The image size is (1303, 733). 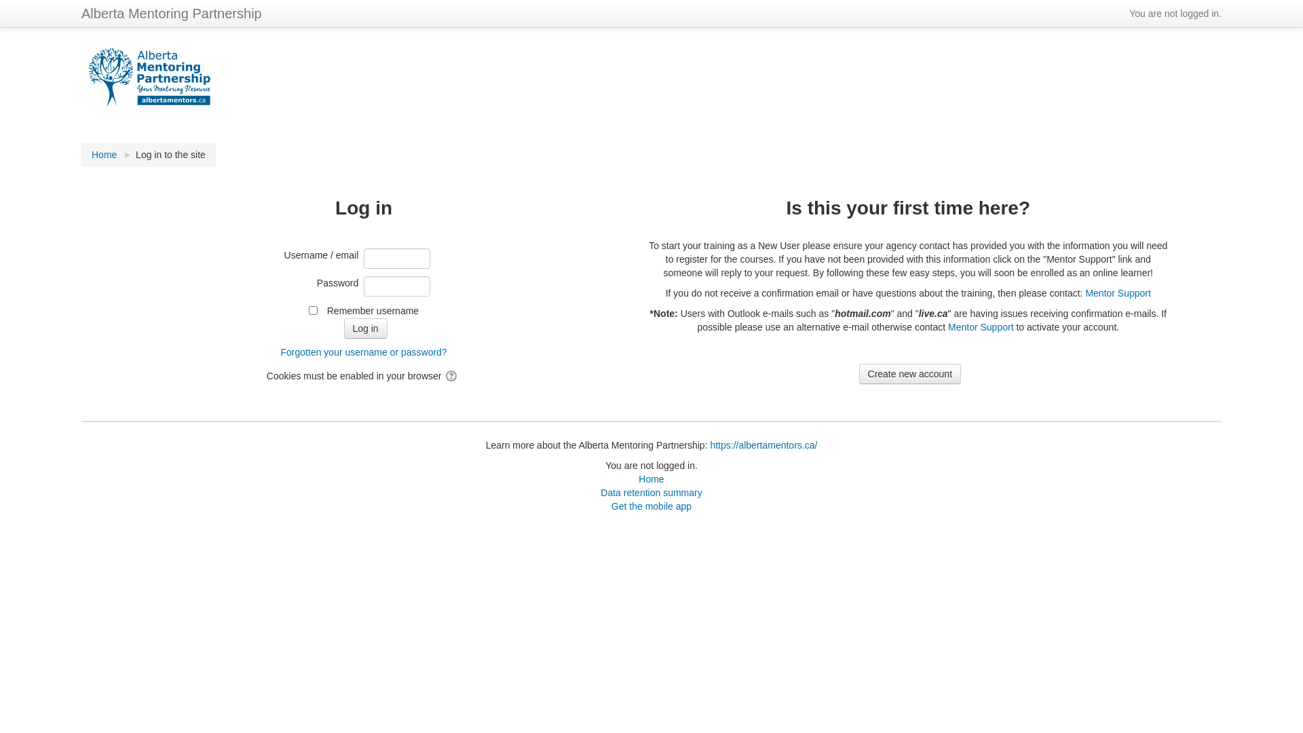 What do you see at coordinates (651, 506) in the screenshot?
I see `Get the mobile app` at bounding box center [651, 506].